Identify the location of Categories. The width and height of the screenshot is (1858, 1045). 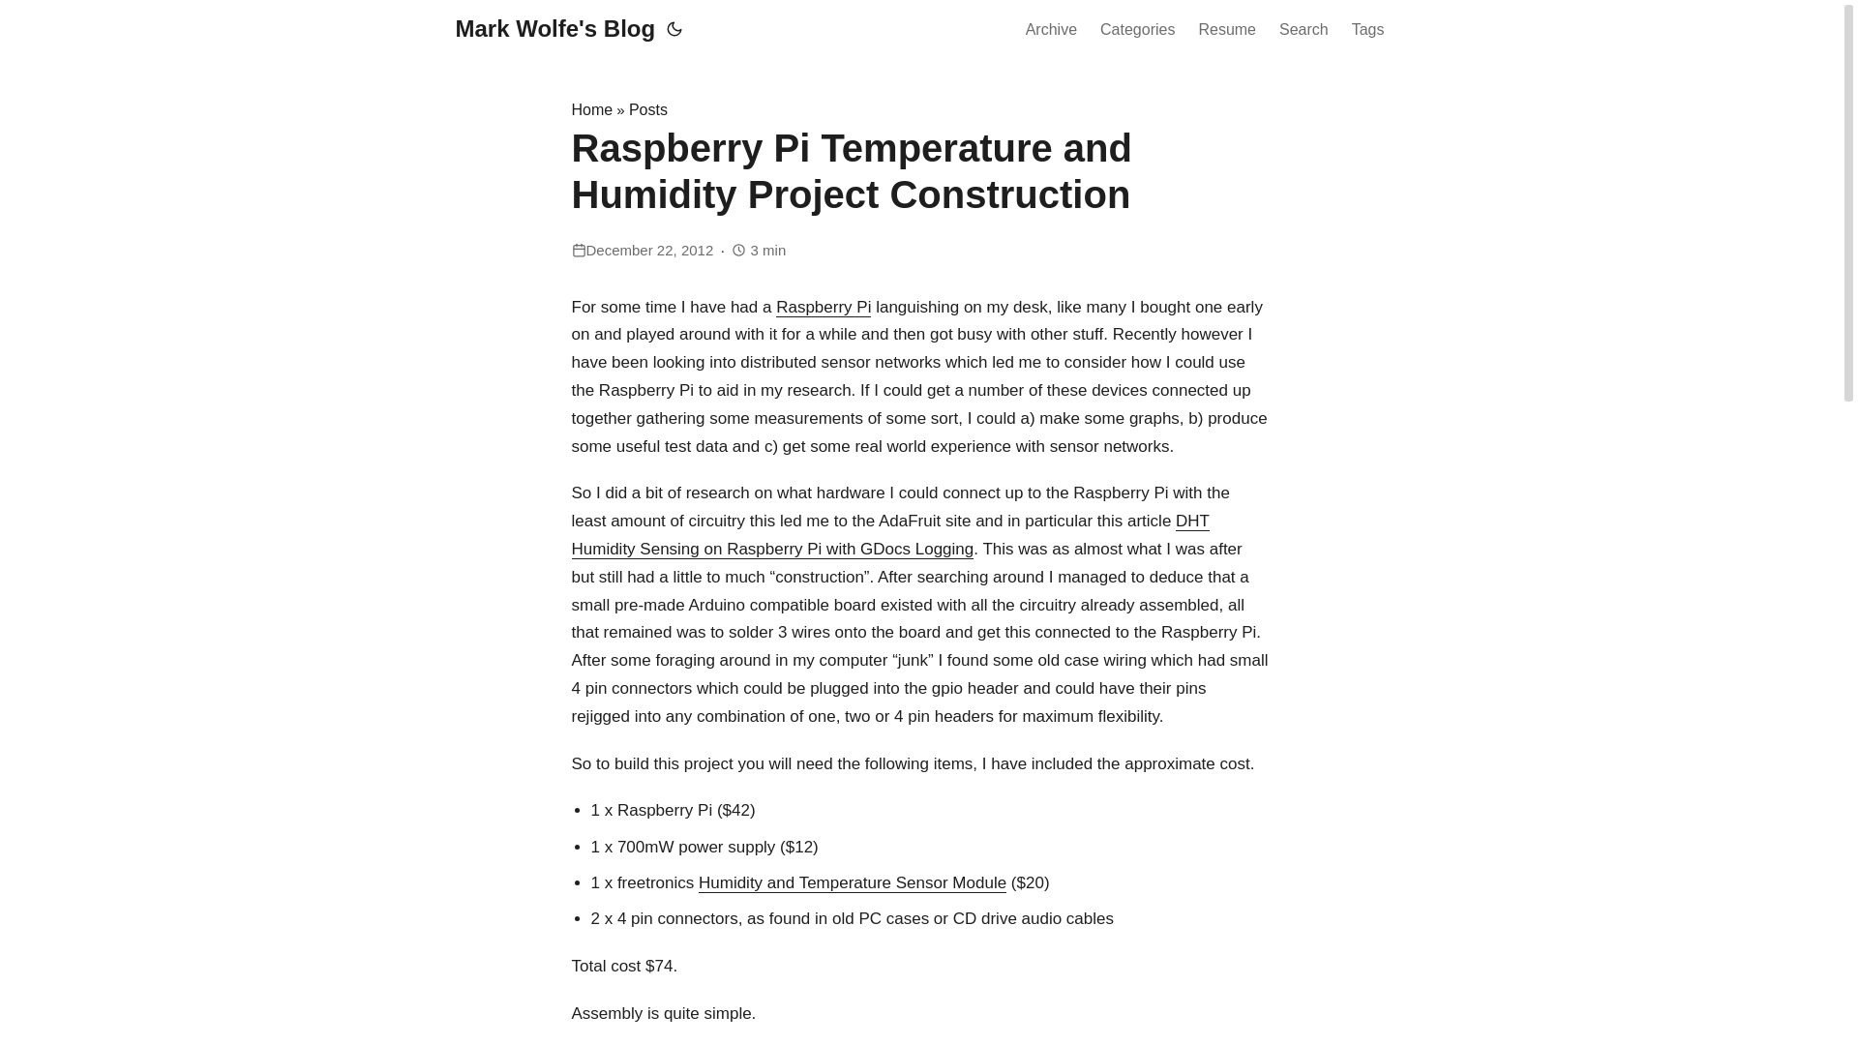
(1138, 30).